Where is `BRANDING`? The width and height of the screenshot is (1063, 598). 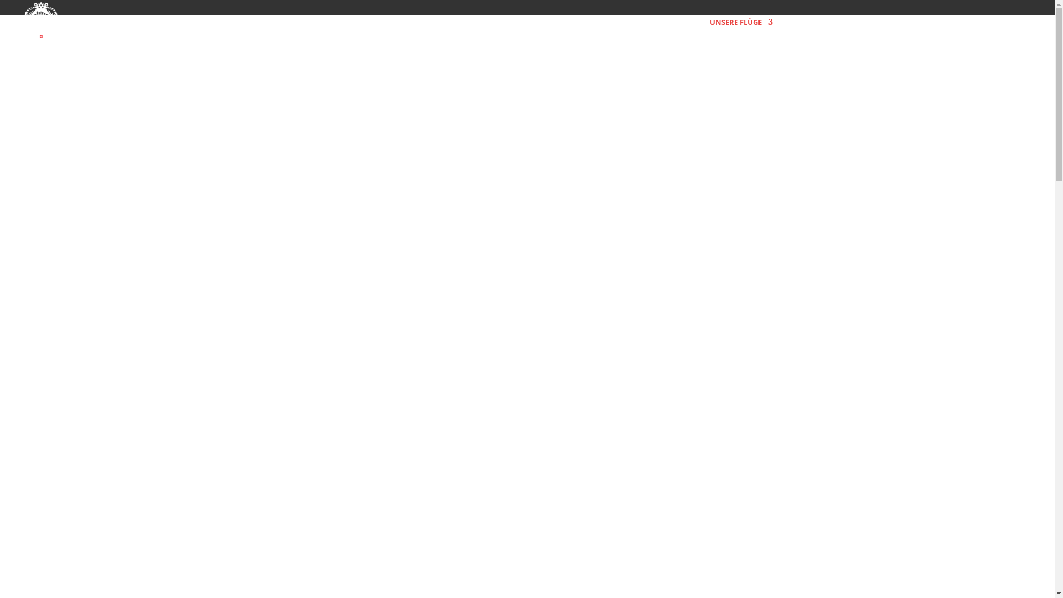
BRANDING is located at coordinates (805, 31).